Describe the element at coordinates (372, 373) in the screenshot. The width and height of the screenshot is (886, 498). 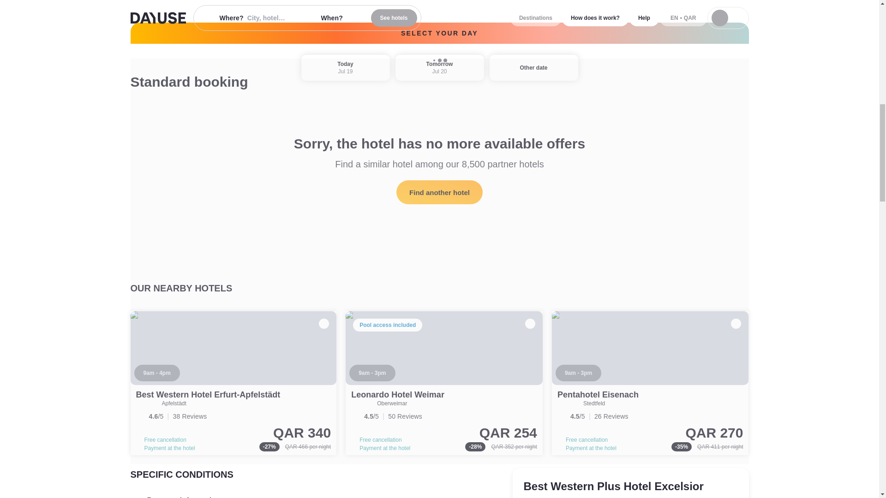
I see `9am - 3pm` at that location.